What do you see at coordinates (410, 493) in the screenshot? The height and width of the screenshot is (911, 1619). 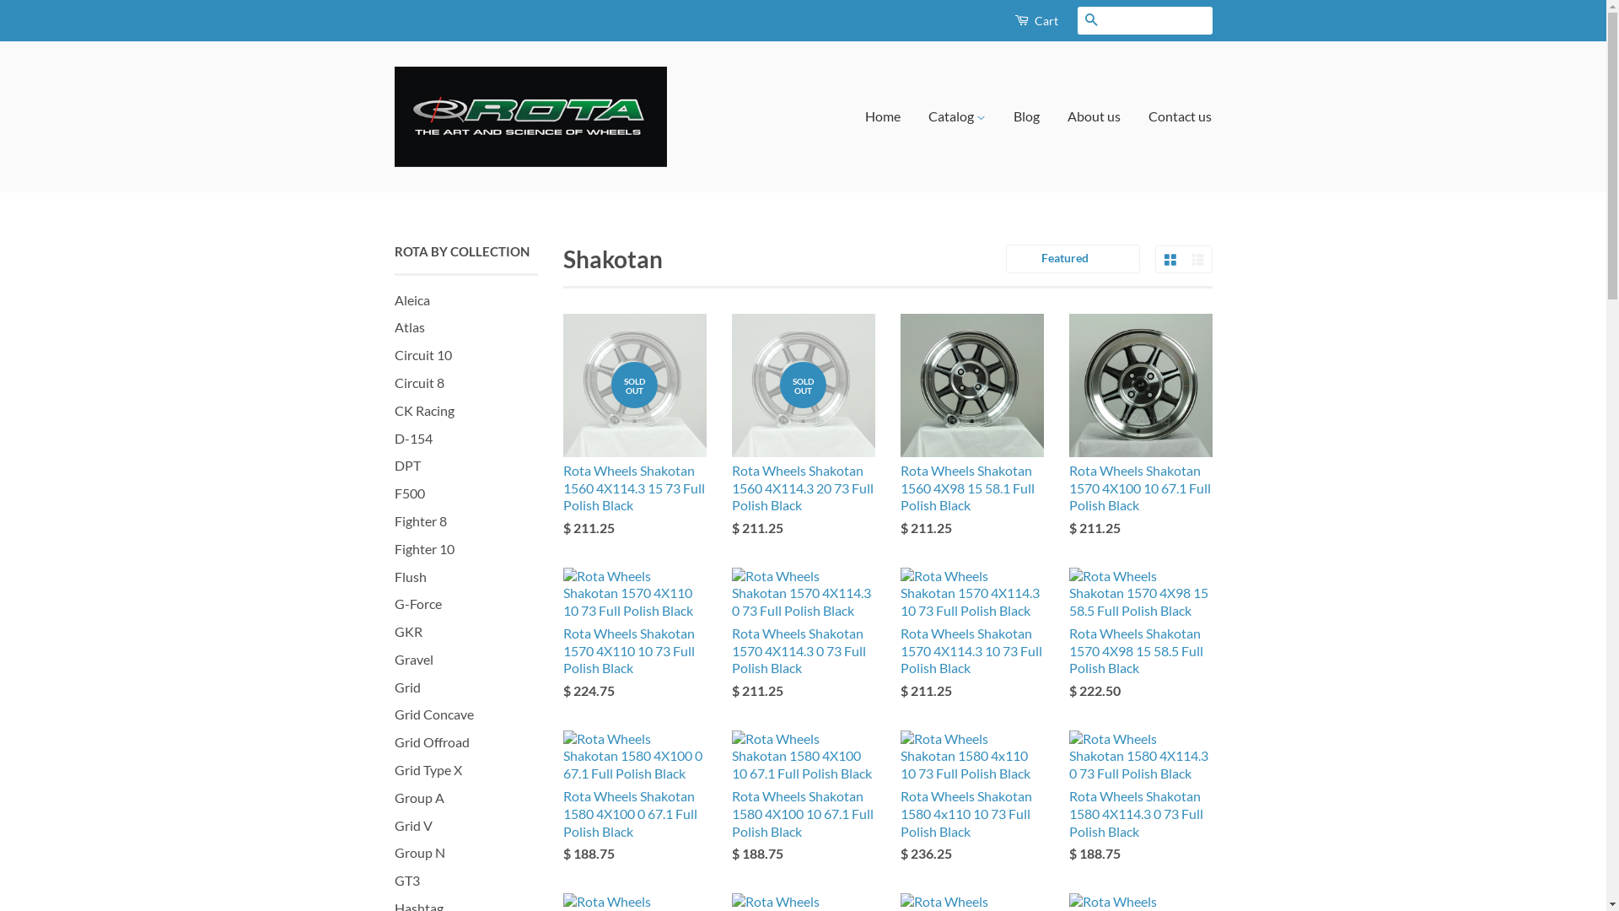 I see `F500` at bounding box center [410, 493].